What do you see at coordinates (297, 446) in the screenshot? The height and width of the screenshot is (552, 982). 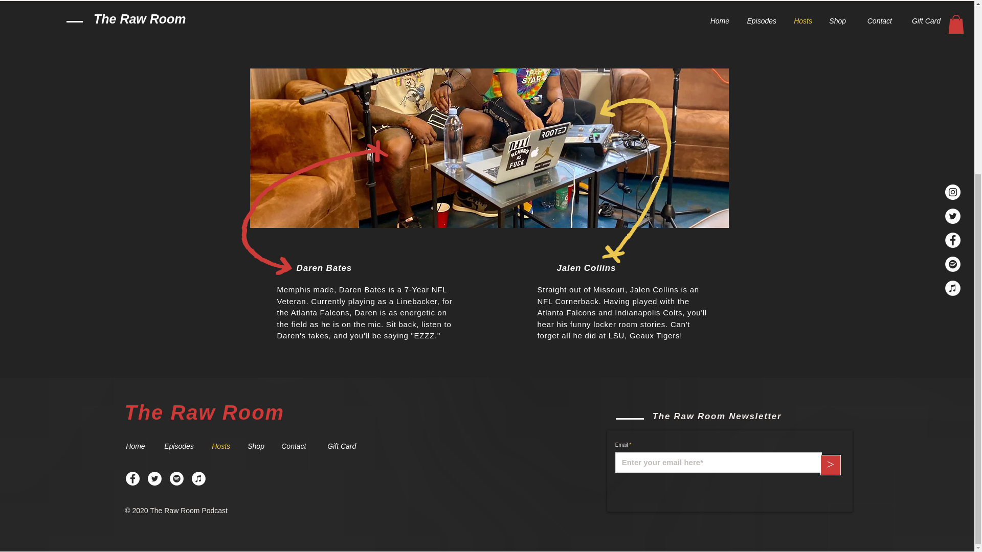 I see `Contact` at bounding box center [297, 446].